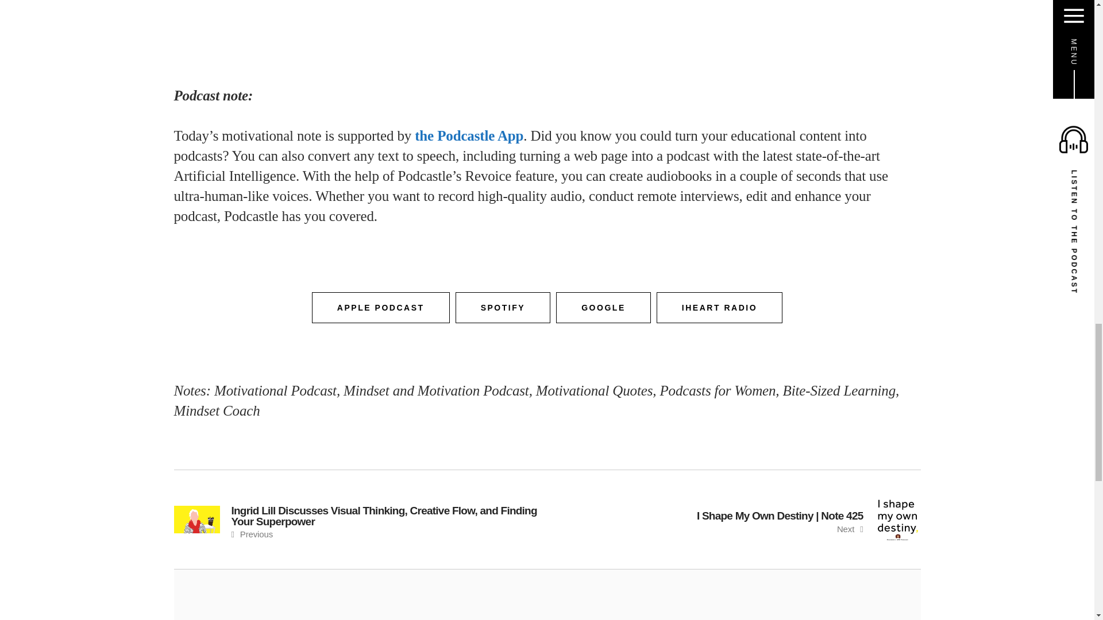 The image size is (1103, 620). I want to click on GOOGLE, so click(603, 307).